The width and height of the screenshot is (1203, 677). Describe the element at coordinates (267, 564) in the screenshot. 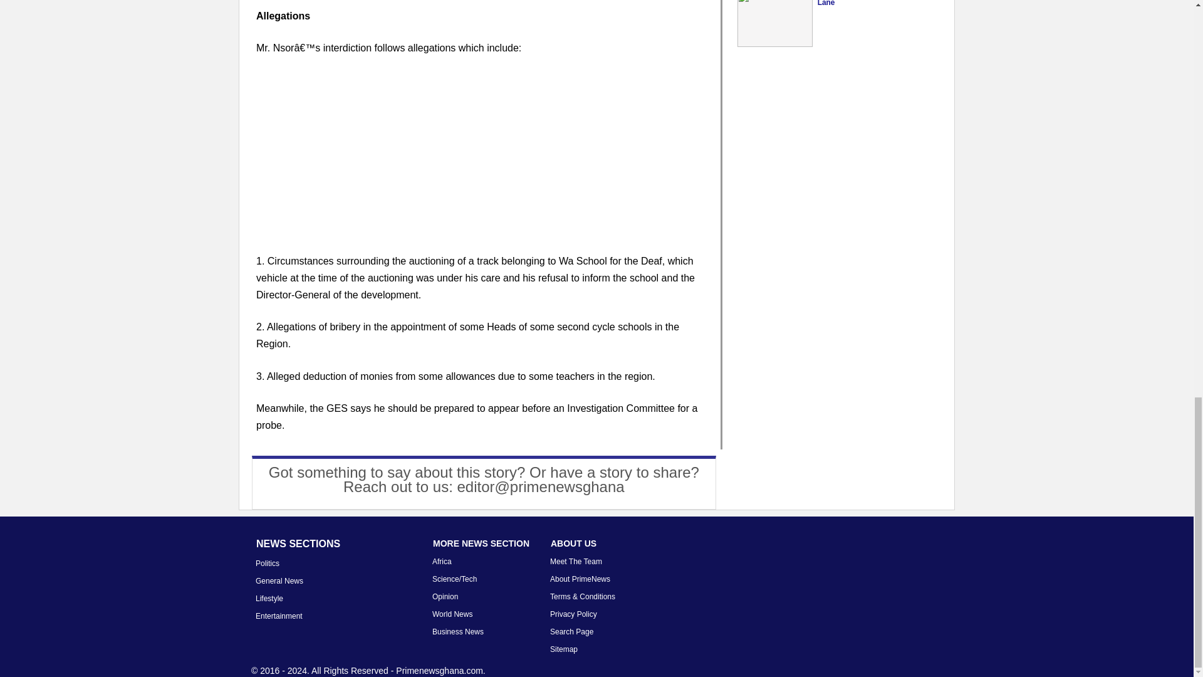

I see `Politics` at that location.